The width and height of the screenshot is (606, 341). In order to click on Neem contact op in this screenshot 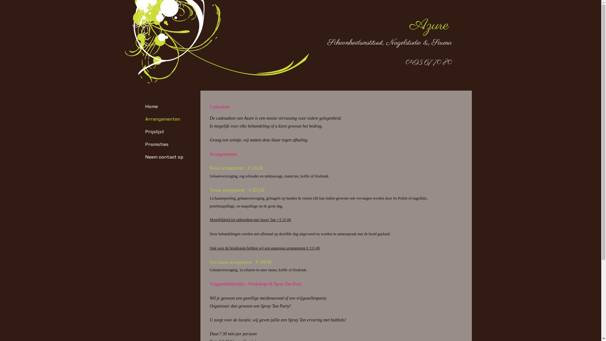, I will do `click(164, 157)`.